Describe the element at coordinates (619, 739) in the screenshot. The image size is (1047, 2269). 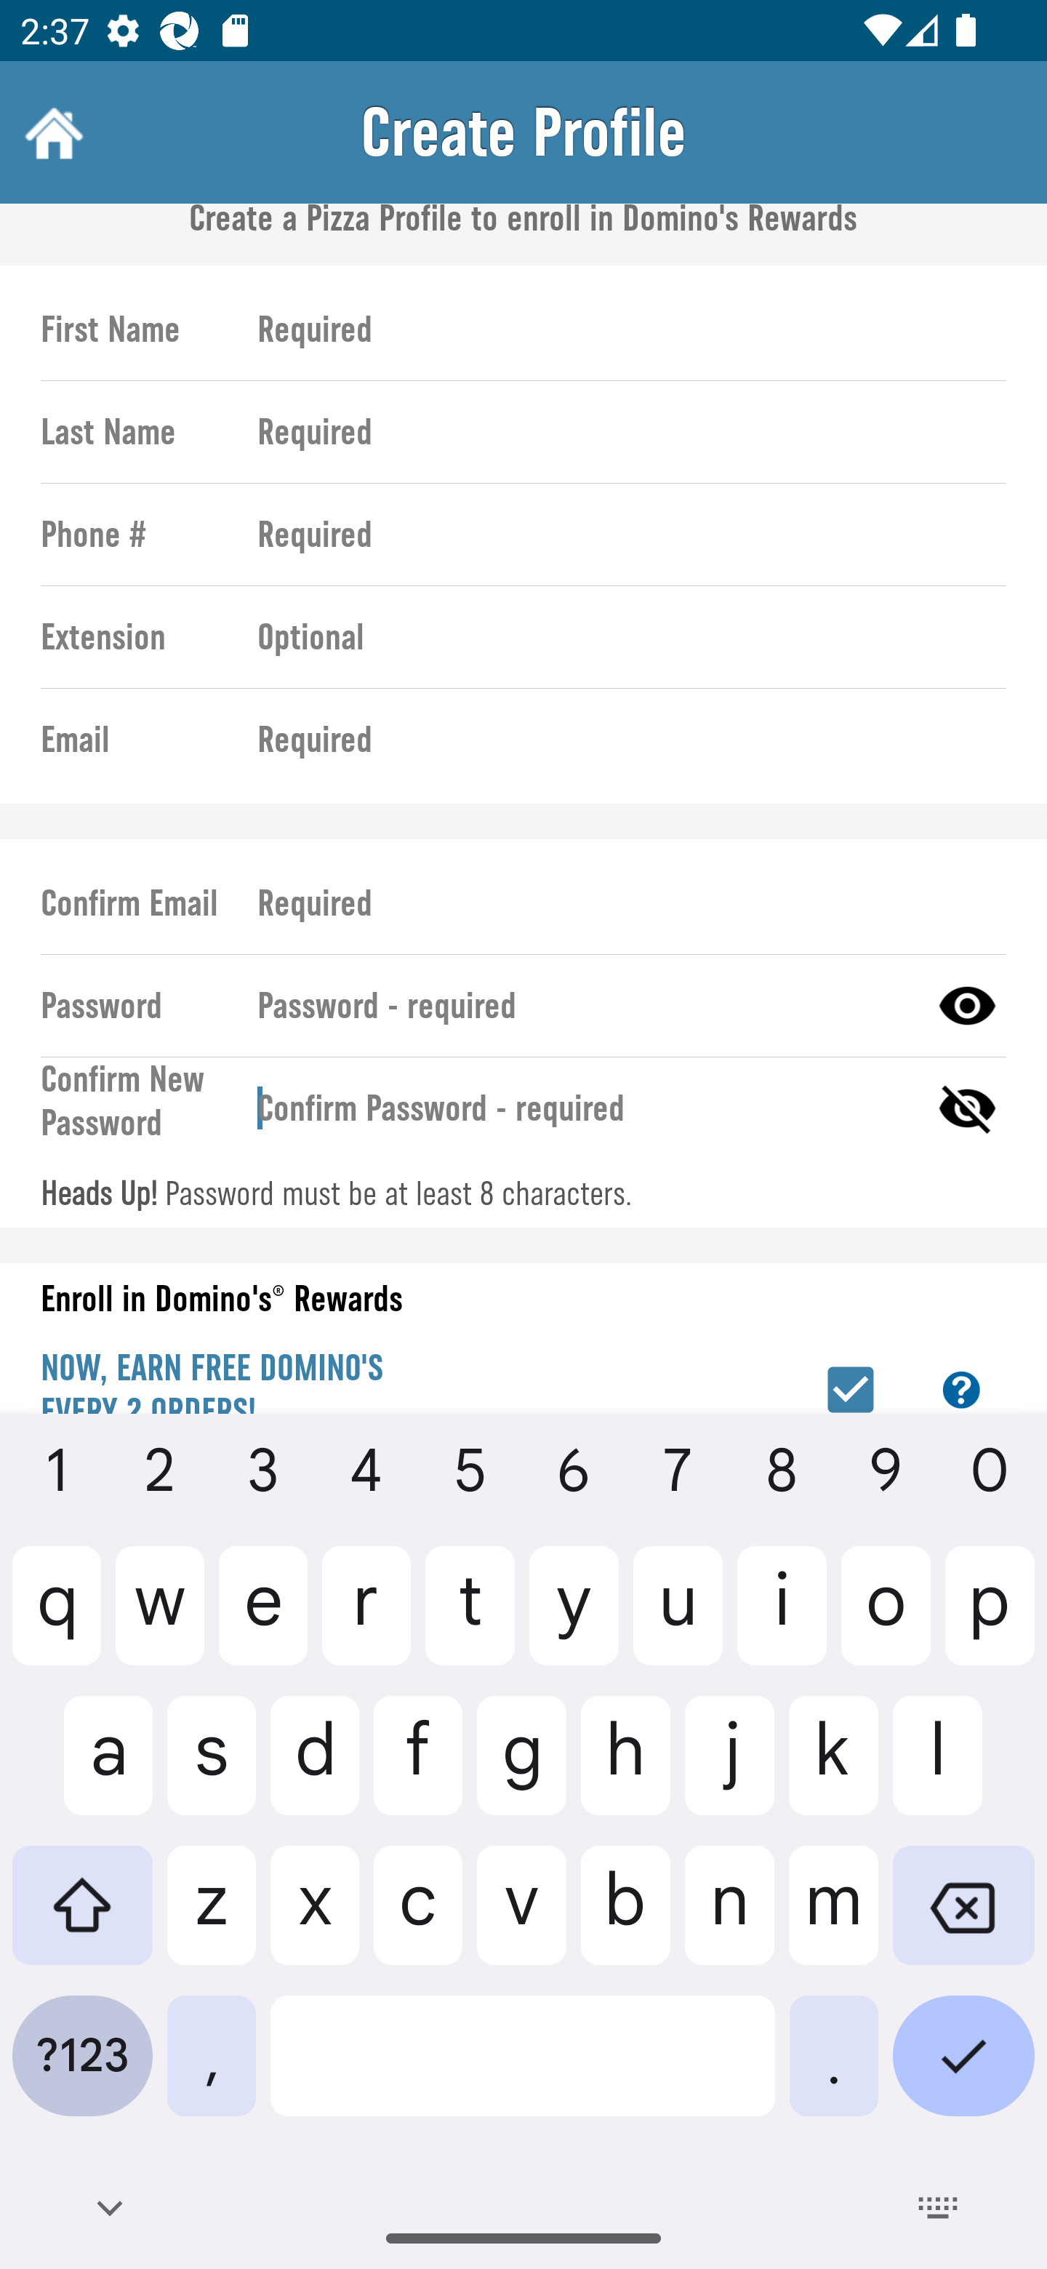
I see `Required Email is required. 
` at that location.